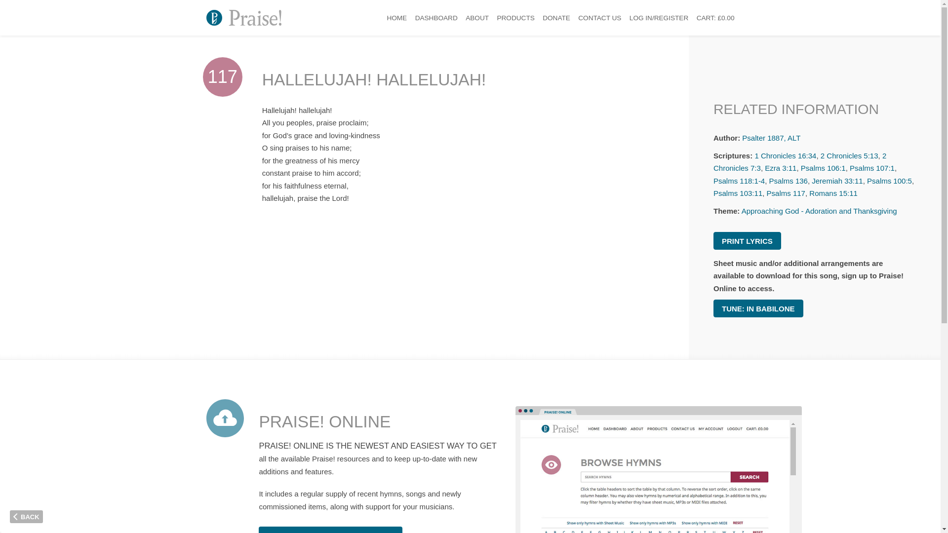 The image size is (948, 533). What do you see at coordinates (477, 18) in the screenshot?
I see `ABOUT` at bounding box center [477, 18].